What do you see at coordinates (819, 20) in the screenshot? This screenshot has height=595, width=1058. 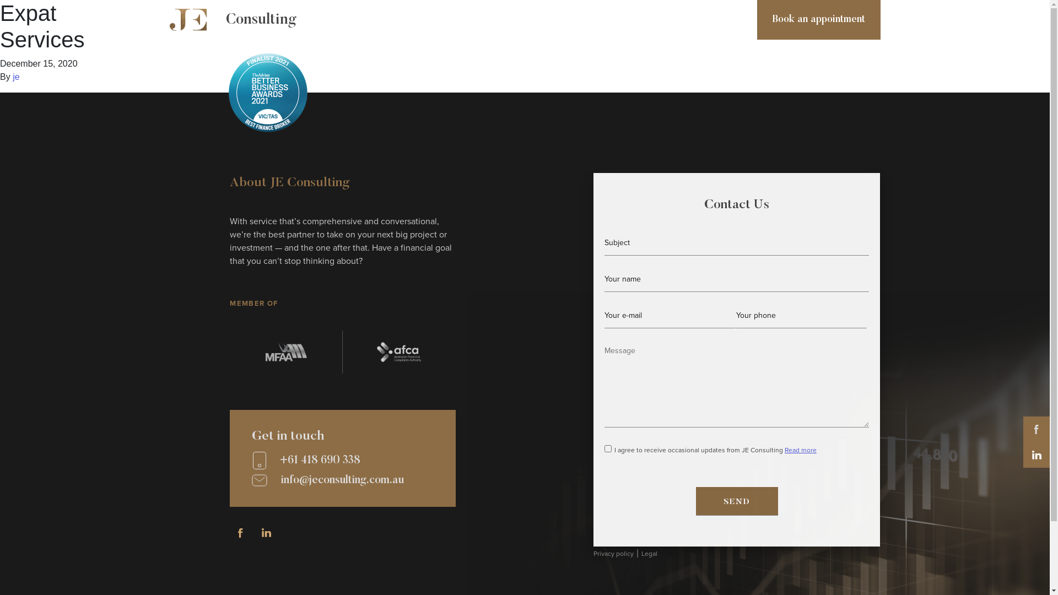 I see `Book an appointment` at bounding box center [819, 20].